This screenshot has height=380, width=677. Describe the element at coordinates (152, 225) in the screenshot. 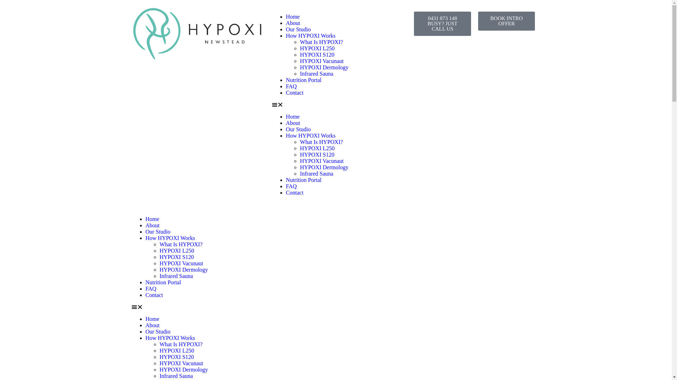

I see `About` at that location.